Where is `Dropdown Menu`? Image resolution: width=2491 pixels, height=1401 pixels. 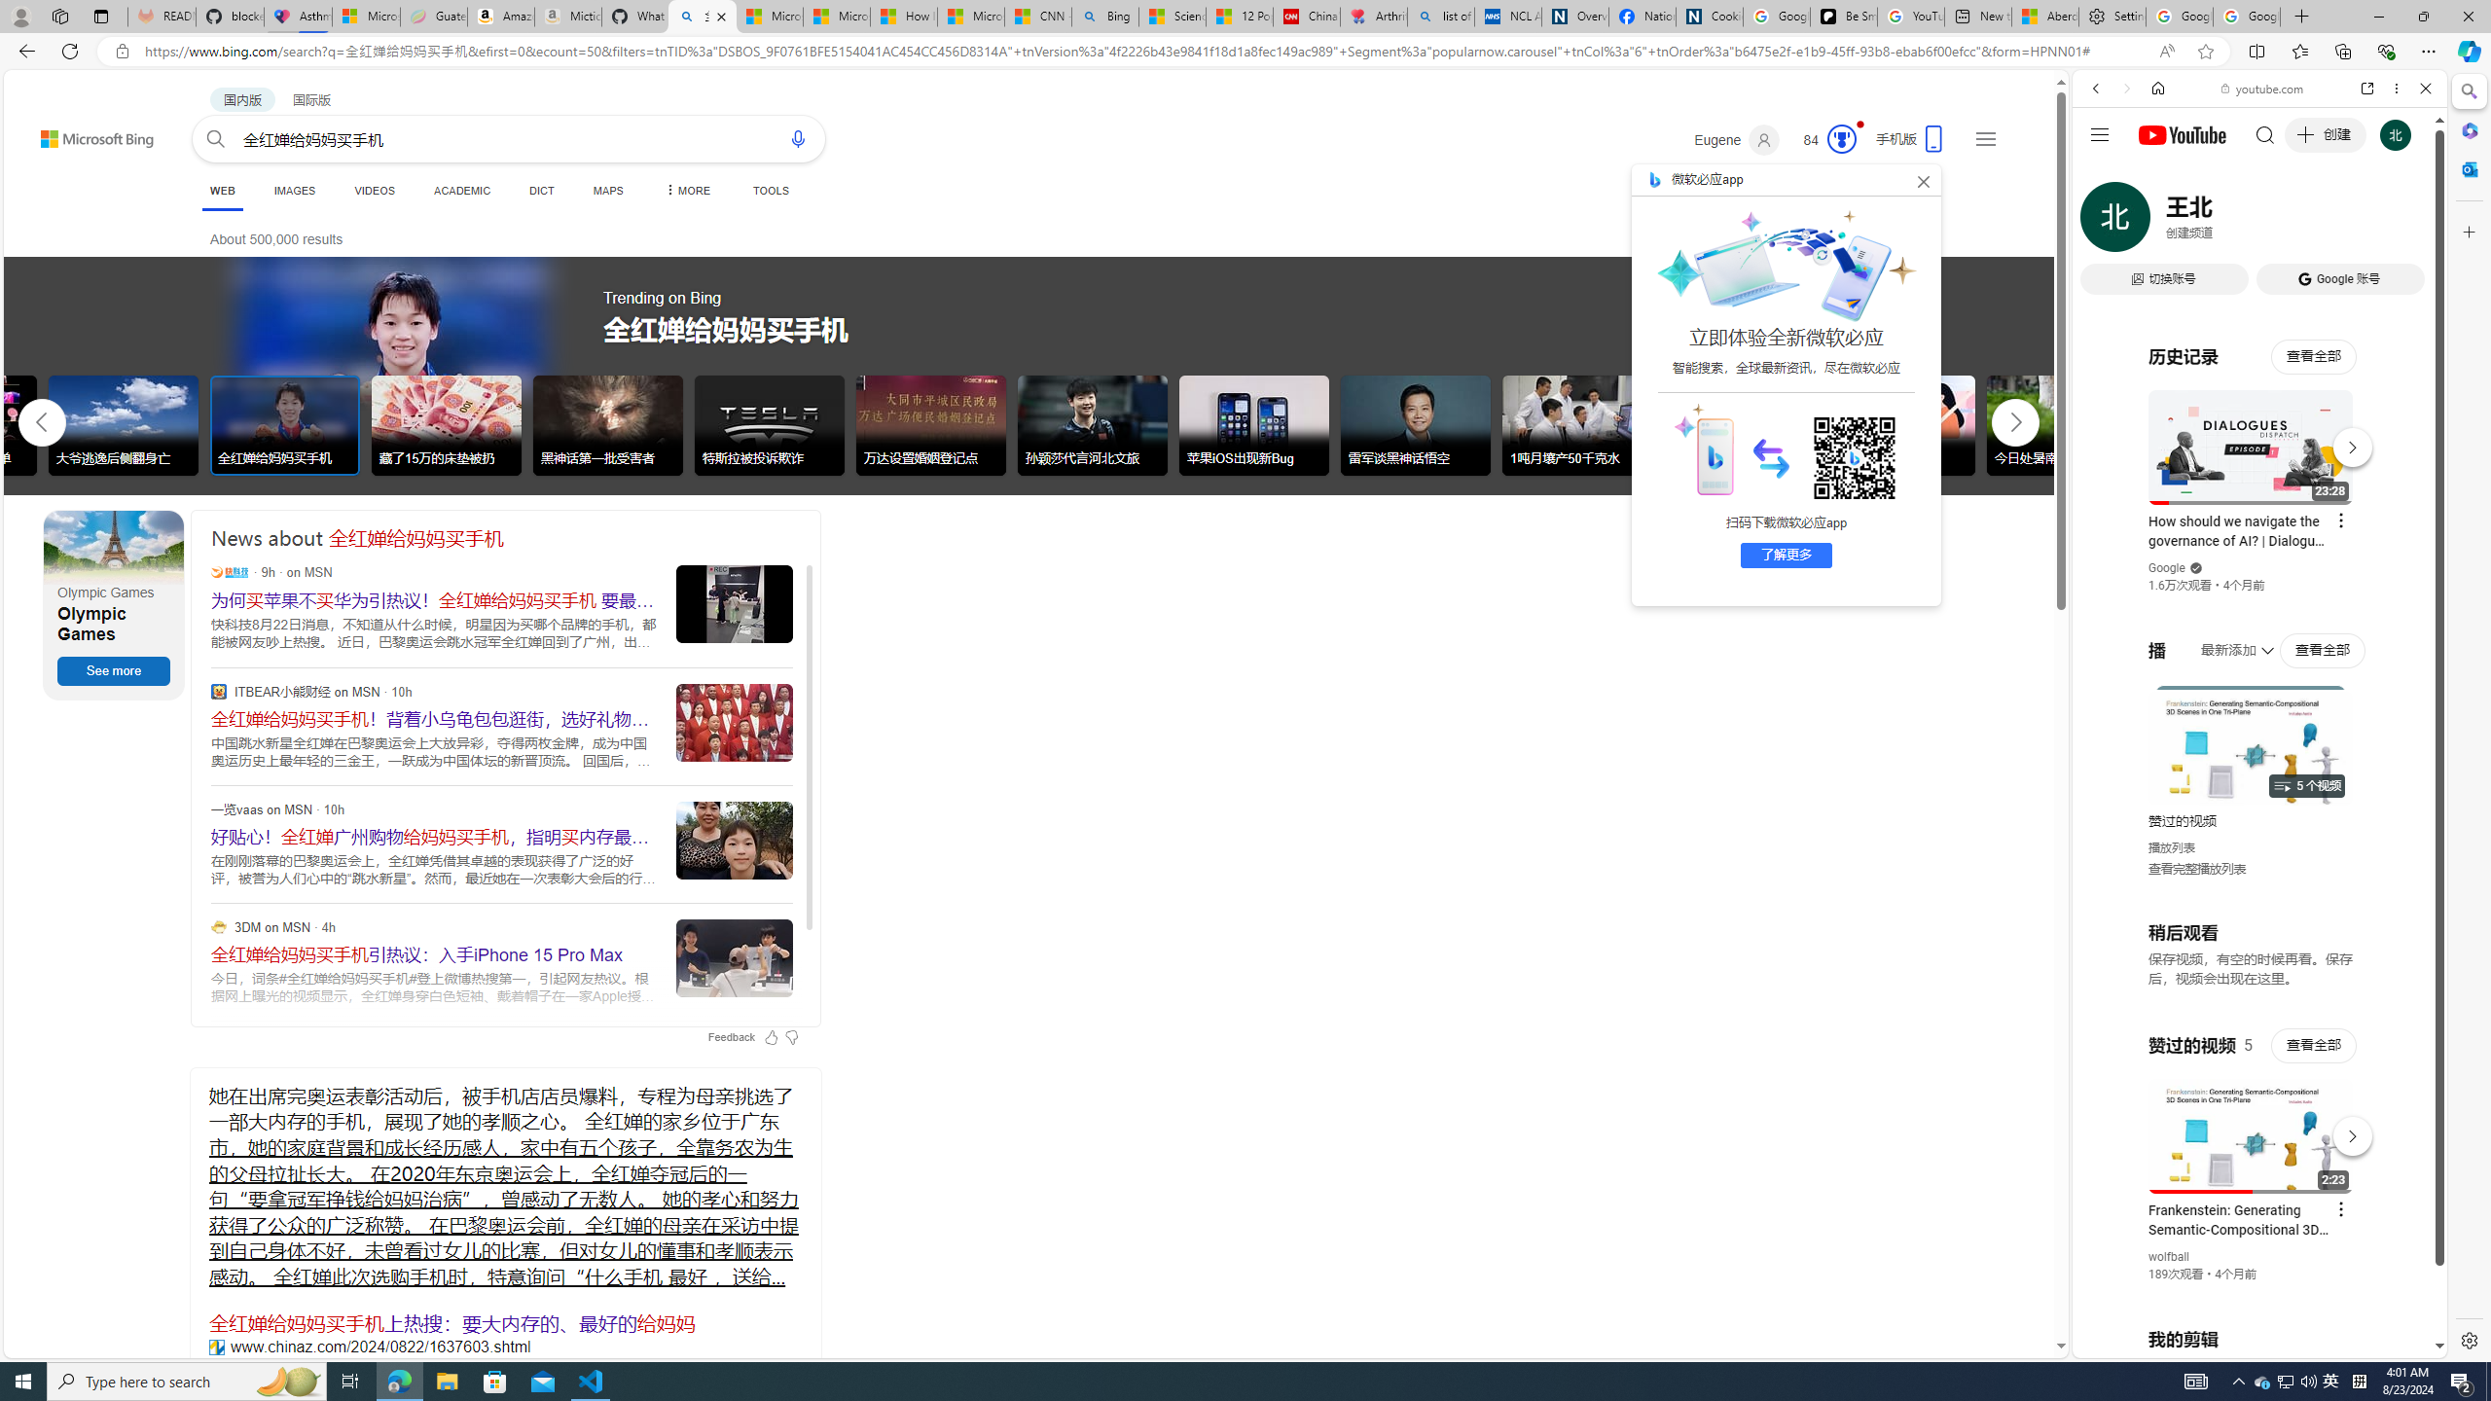
Dropdown Menu is located at coordinates (685, 191).